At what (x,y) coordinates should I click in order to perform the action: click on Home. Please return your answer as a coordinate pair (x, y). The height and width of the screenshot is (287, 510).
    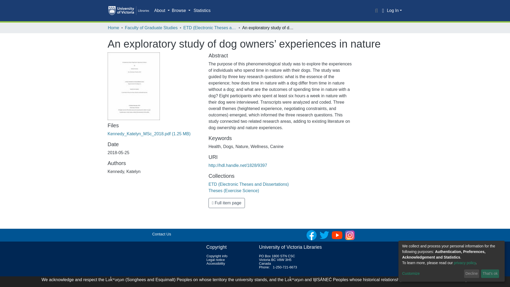
    Looking at the image, I should click on (113, 28).